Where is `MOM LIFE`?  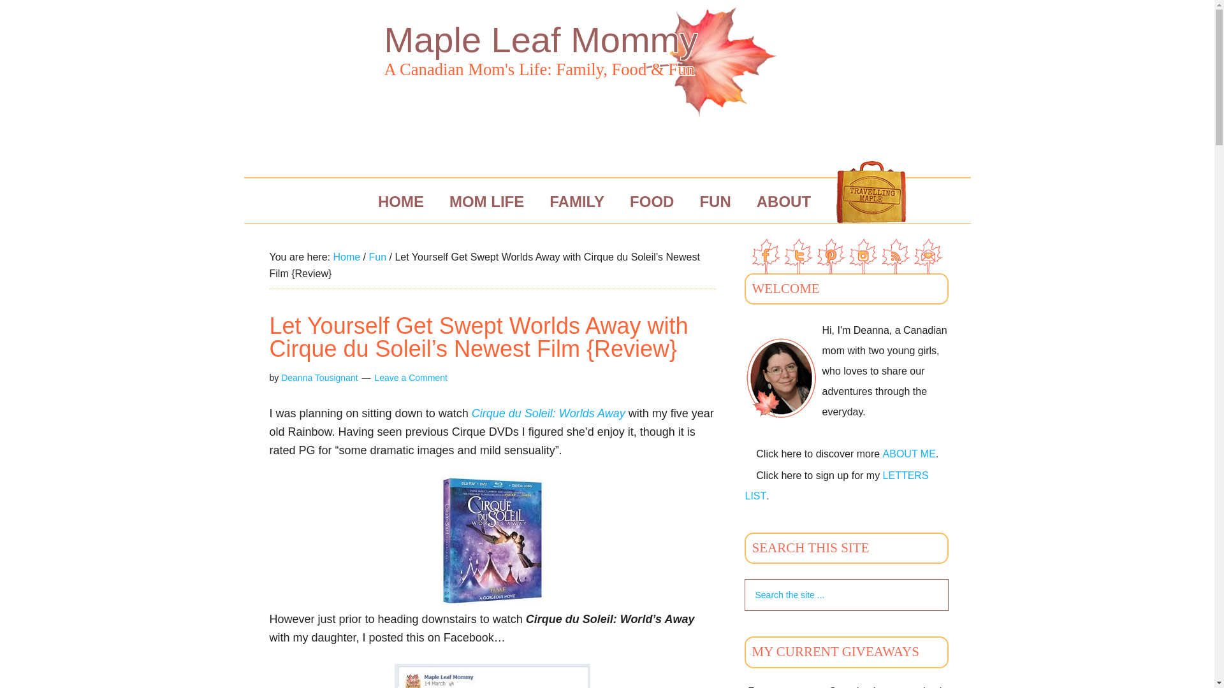
MOM LIFE is located at coordinates (487, 201).